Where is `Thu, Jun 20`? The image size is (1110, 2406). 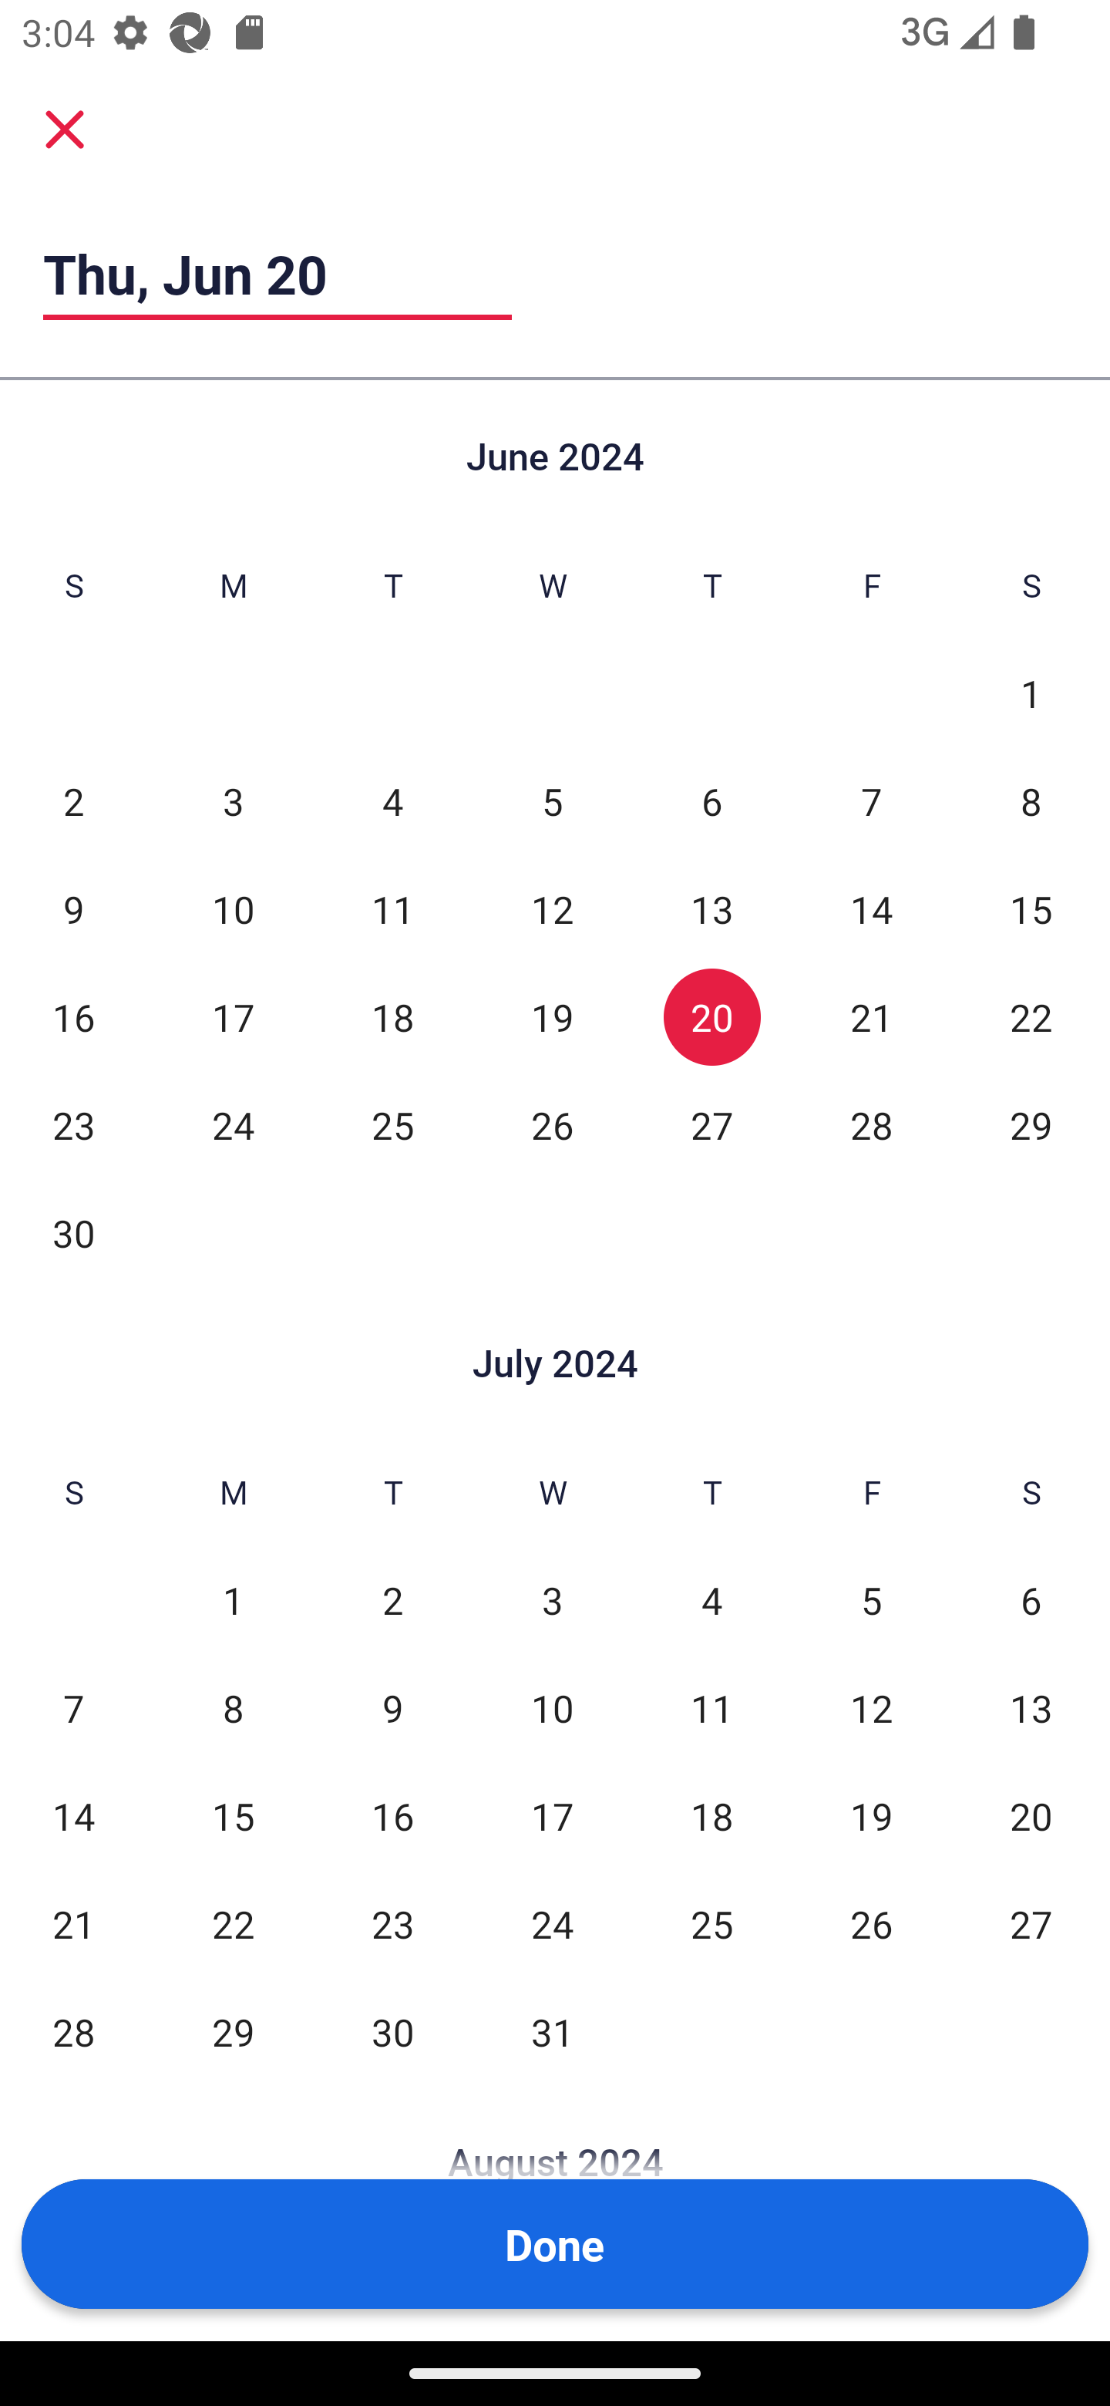 Thu, Jun 20 is located at coordinates (277, 274).